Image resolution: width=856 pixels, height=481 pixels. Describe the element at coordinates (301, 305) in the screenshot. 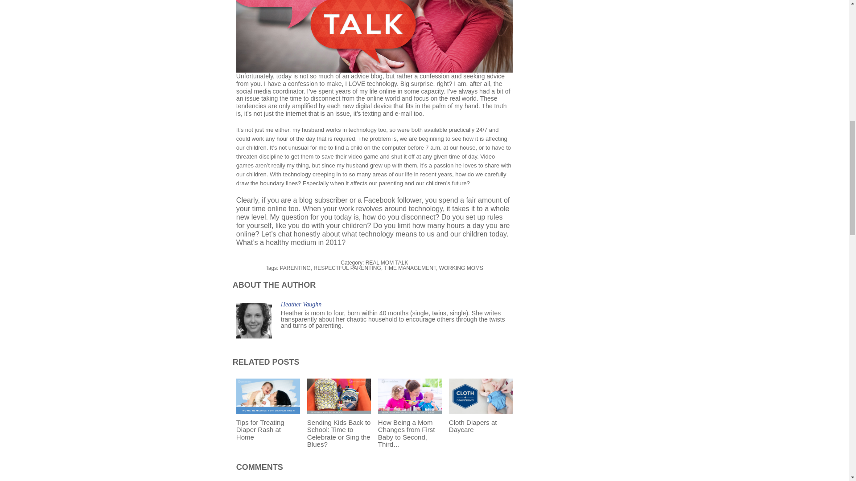

I see `Heather Vaughn` at that location.